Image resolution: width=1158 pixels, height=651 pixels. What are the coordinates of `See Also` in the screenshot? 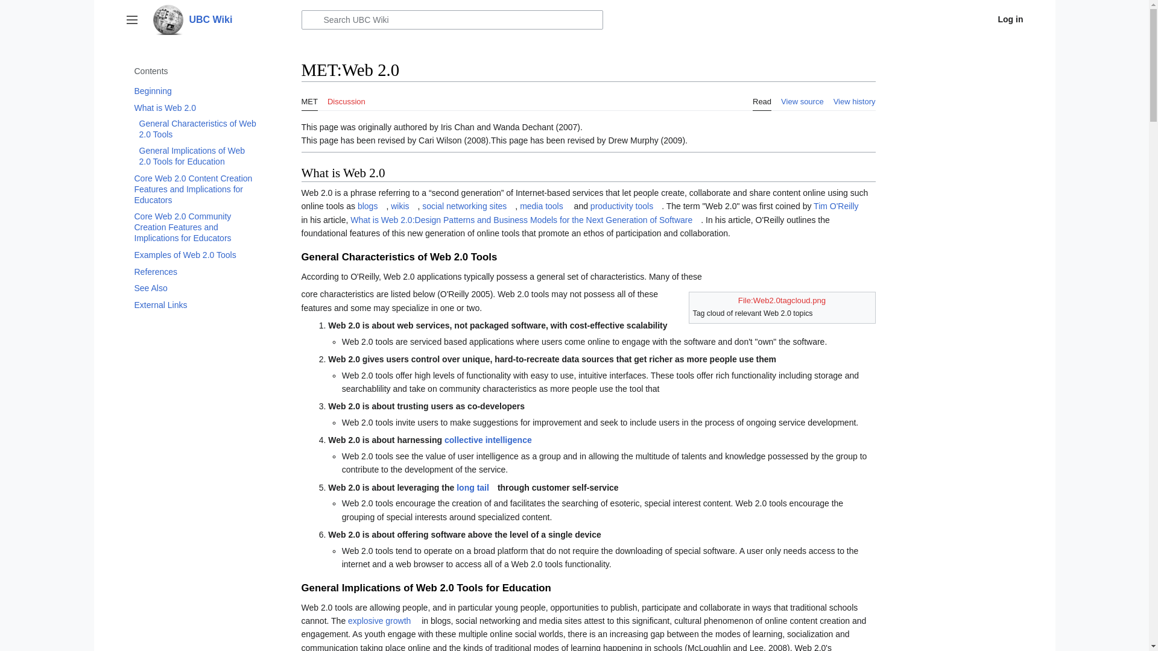 It's located at (195, 288).